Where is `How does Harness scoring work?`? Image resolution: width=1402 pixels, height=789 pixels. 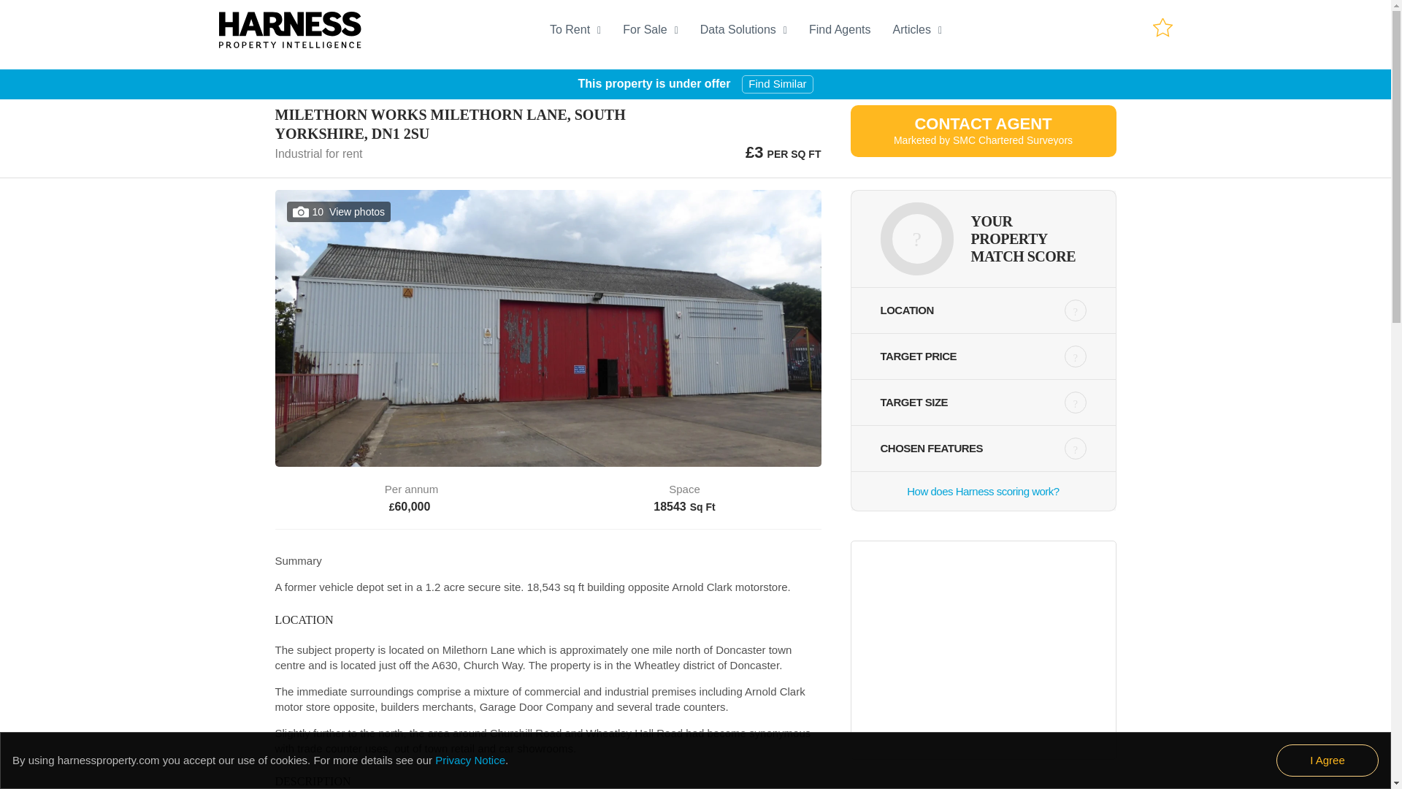 How does Harness scoring work? is located at coordinates (1162, 26).